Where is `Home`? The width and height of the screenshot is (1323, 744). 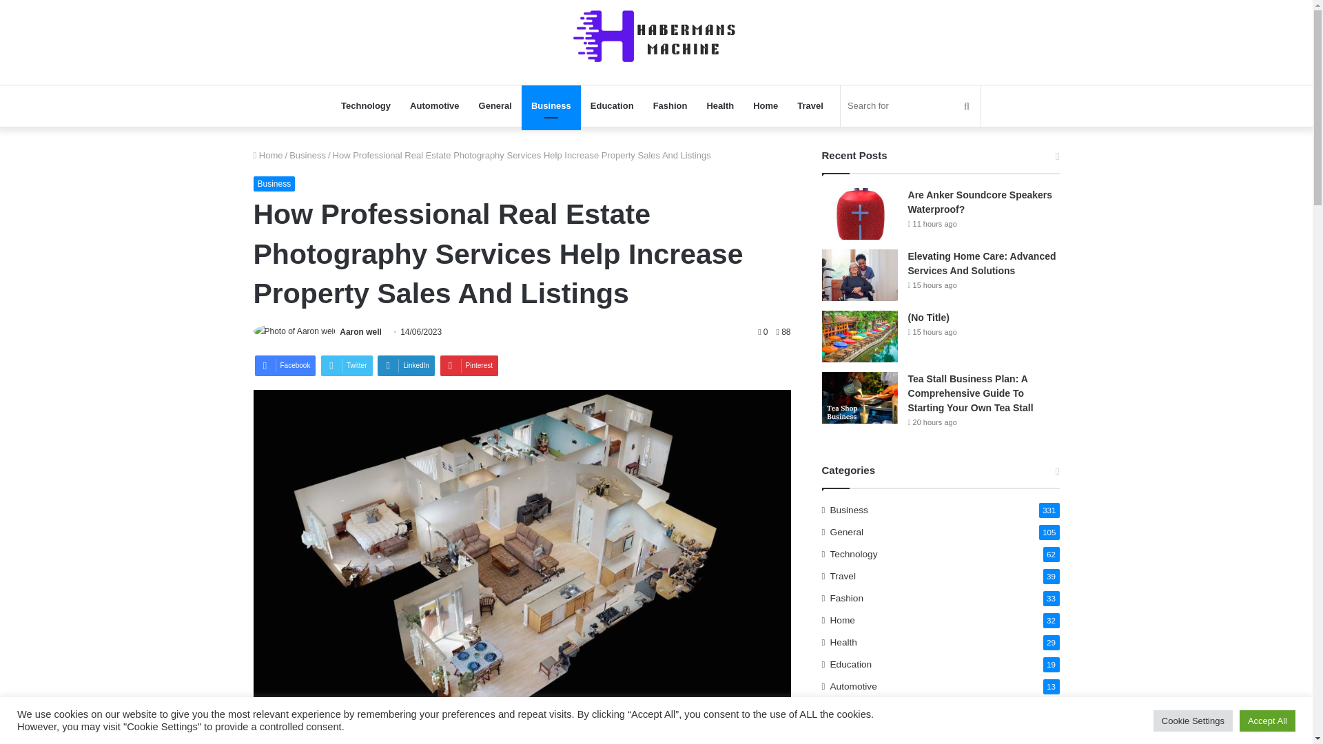 Home is located at coordinates (268, 156).